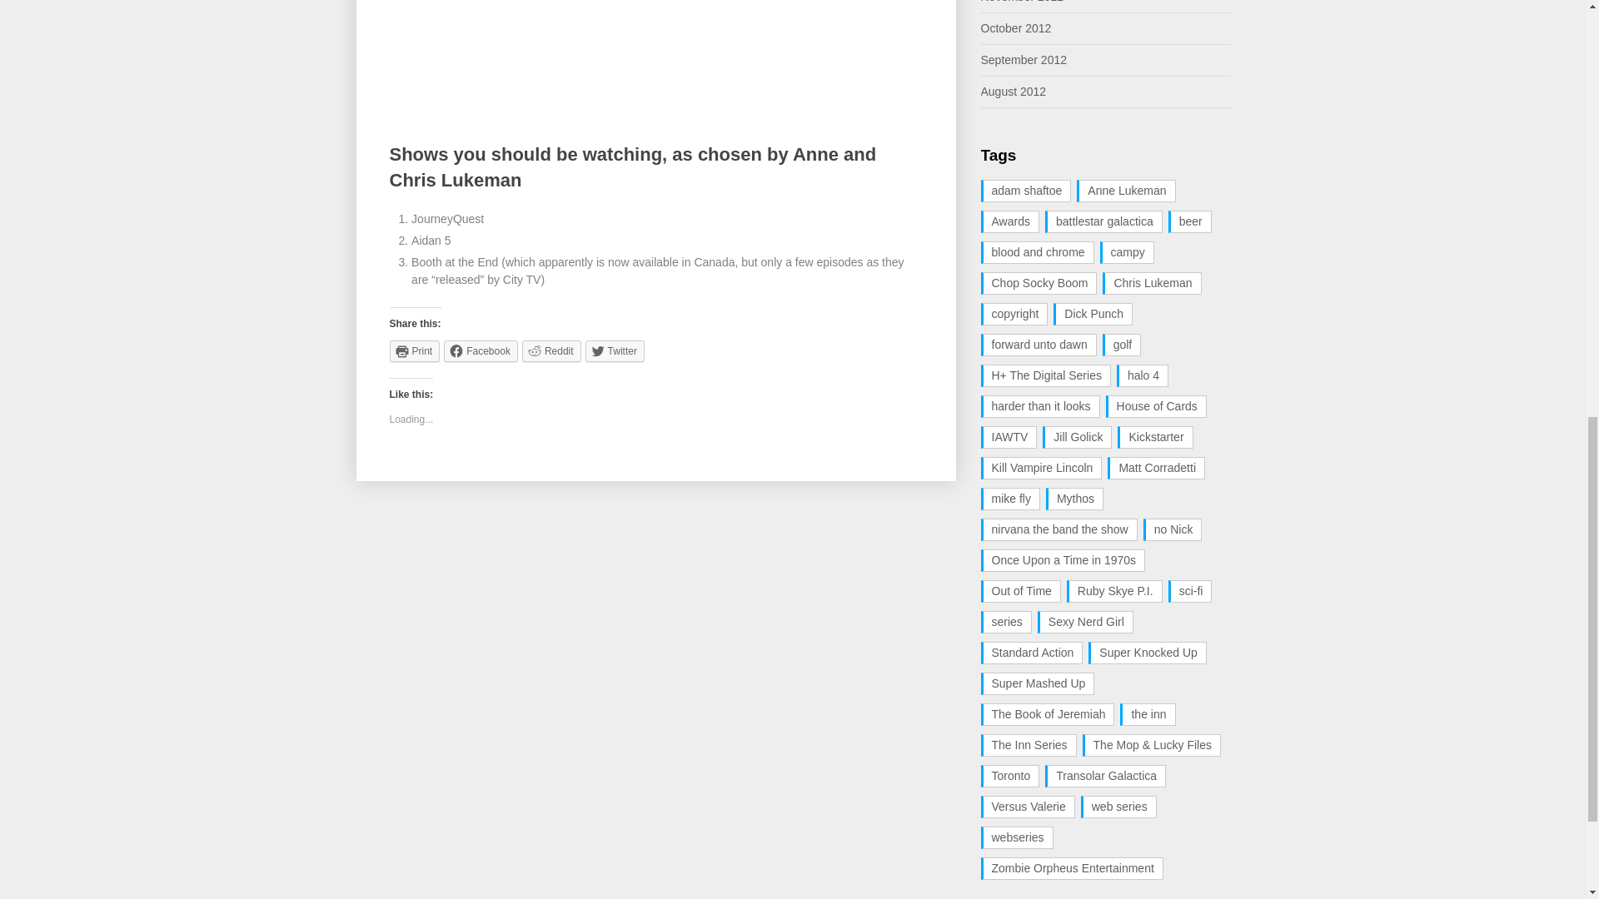  Describe the element at coordinates (415, 351) in the screenshot. I see `Click to print` at that location.